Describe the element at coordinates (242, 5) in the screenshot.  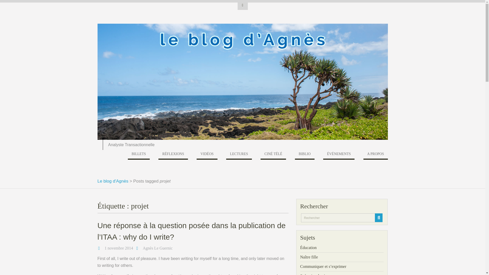
I see `Linkedin` at that location.